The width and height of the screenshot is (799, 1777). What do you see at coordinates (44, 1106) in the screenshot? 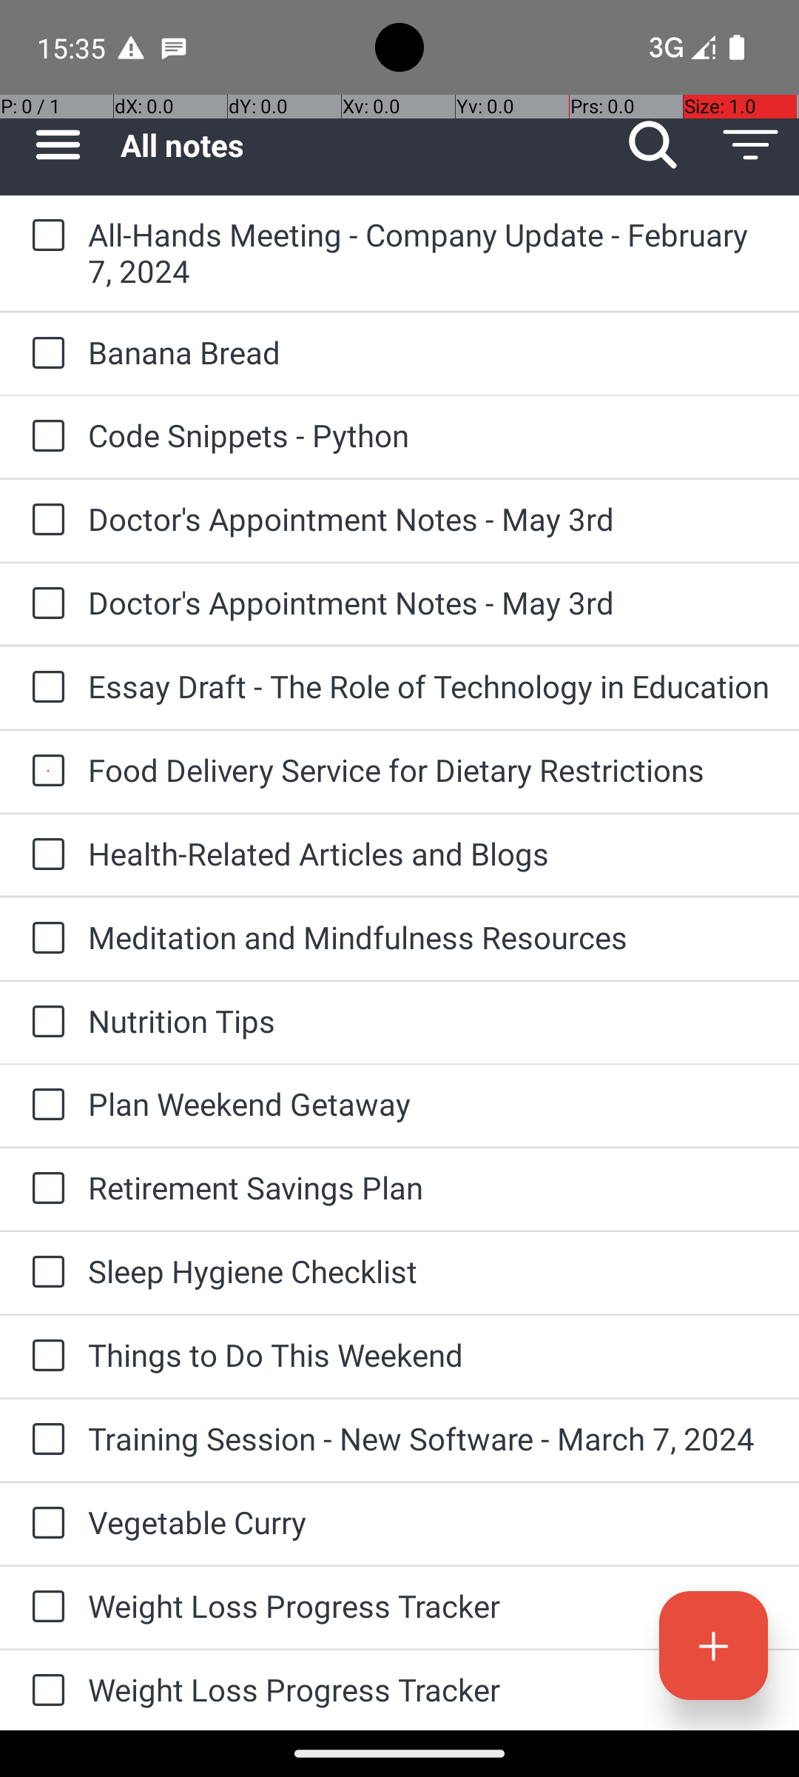
I see `to-do: Plan Weekend Getaway` at bounding box center [44, 1106].